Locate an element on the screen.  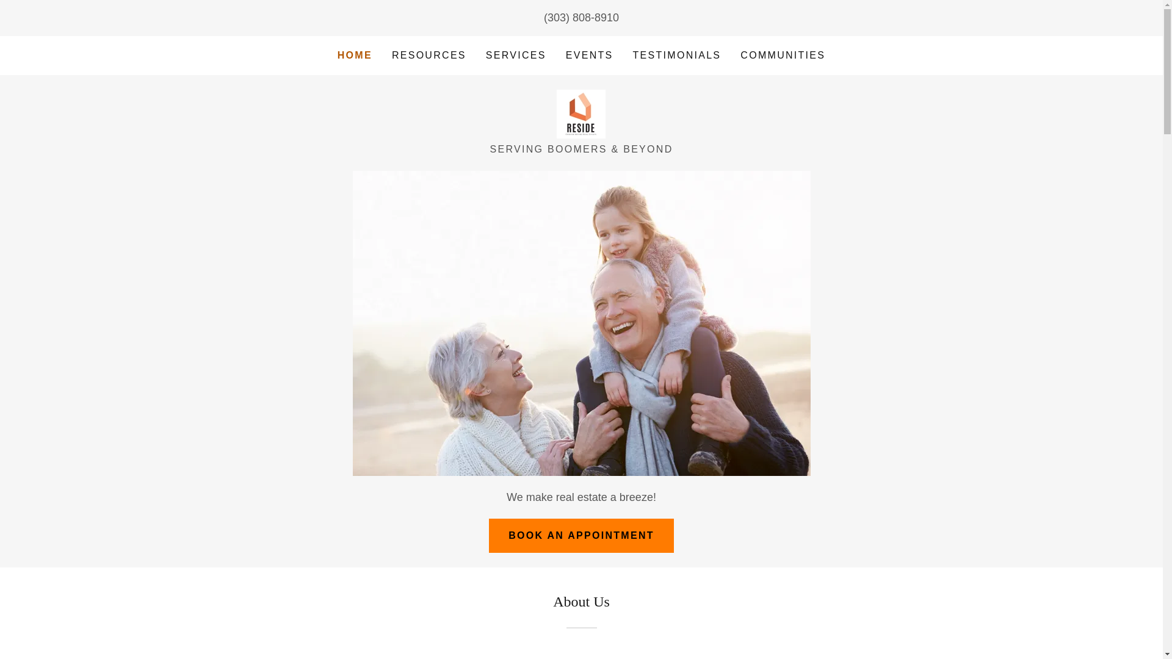
COMMUNITIES is located at coordinates (783, 56).